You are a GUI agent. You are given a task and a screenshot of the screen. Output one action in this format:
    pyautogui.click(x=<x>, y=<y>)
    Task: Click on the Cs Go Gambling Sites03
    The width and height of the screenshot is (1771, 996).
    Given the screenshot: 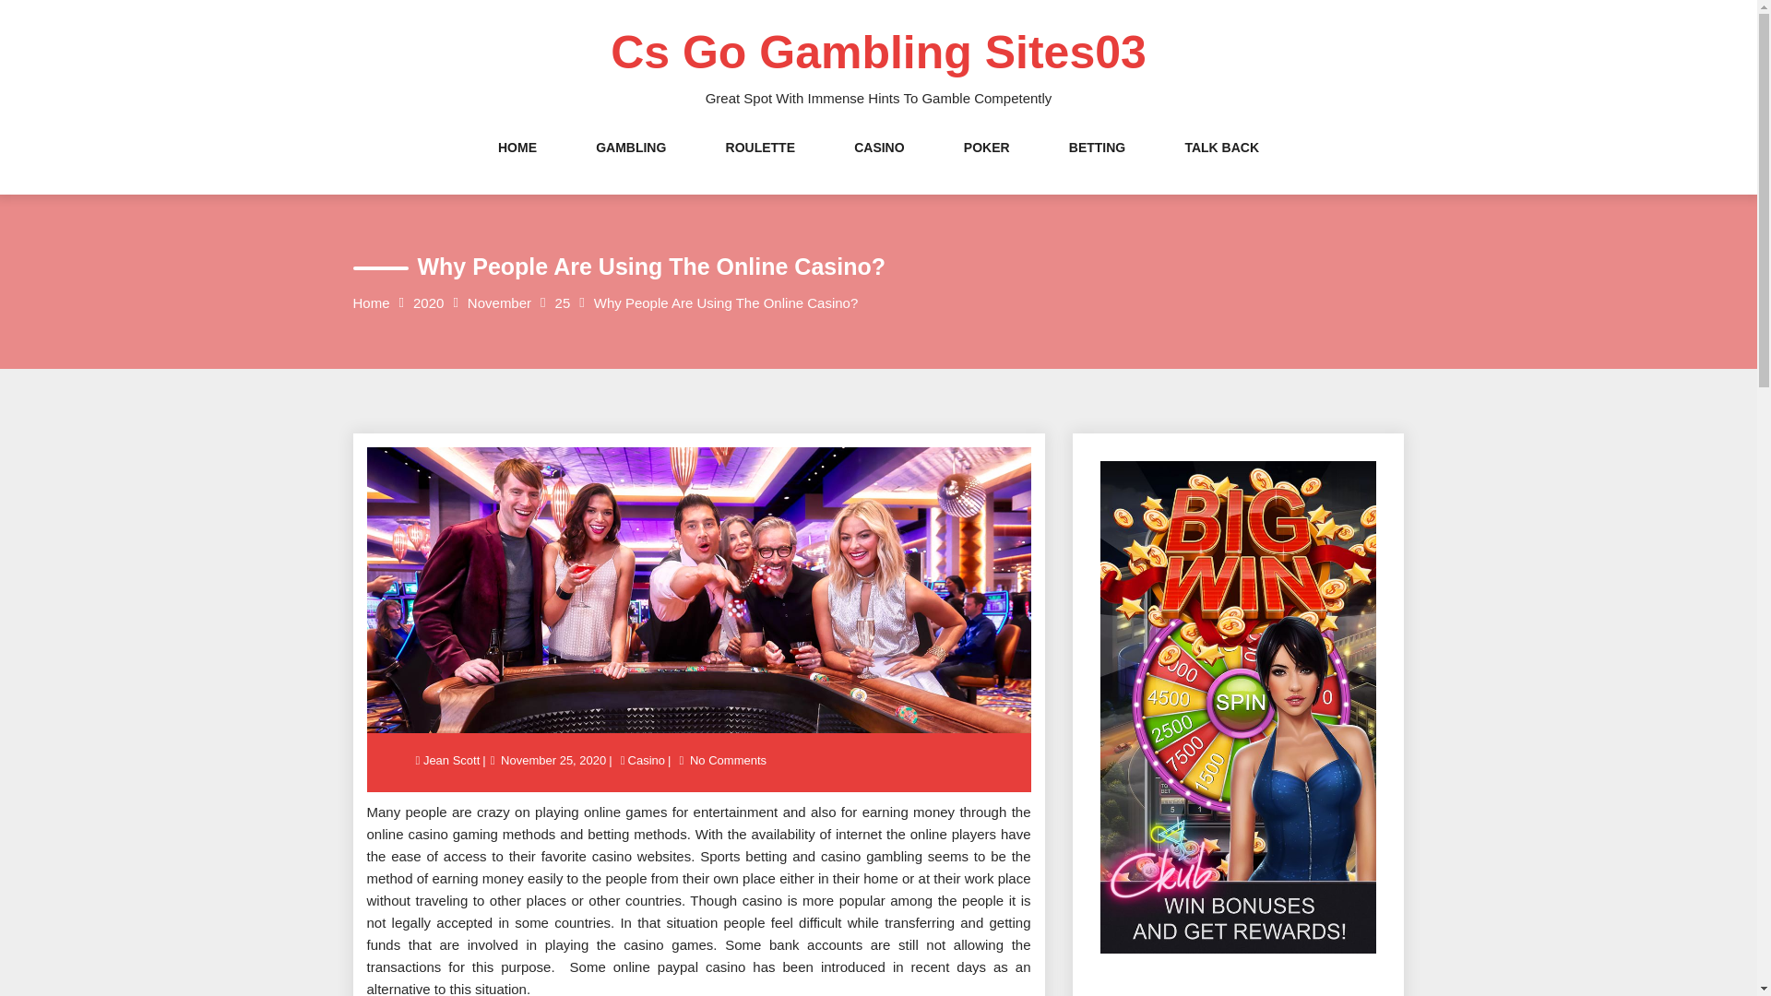 What is the action you would take?
    pyautogui.click(x=878, y=53)
    